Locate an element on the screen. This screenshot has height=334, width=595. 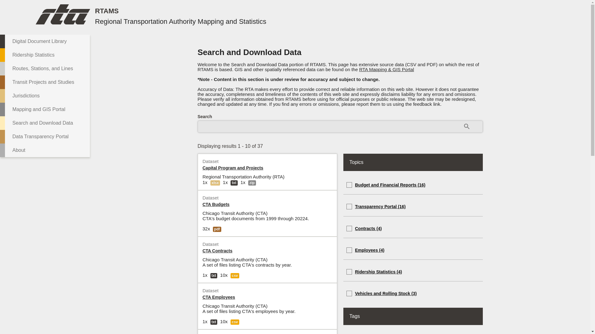
About is located at coordinates (45, 150).